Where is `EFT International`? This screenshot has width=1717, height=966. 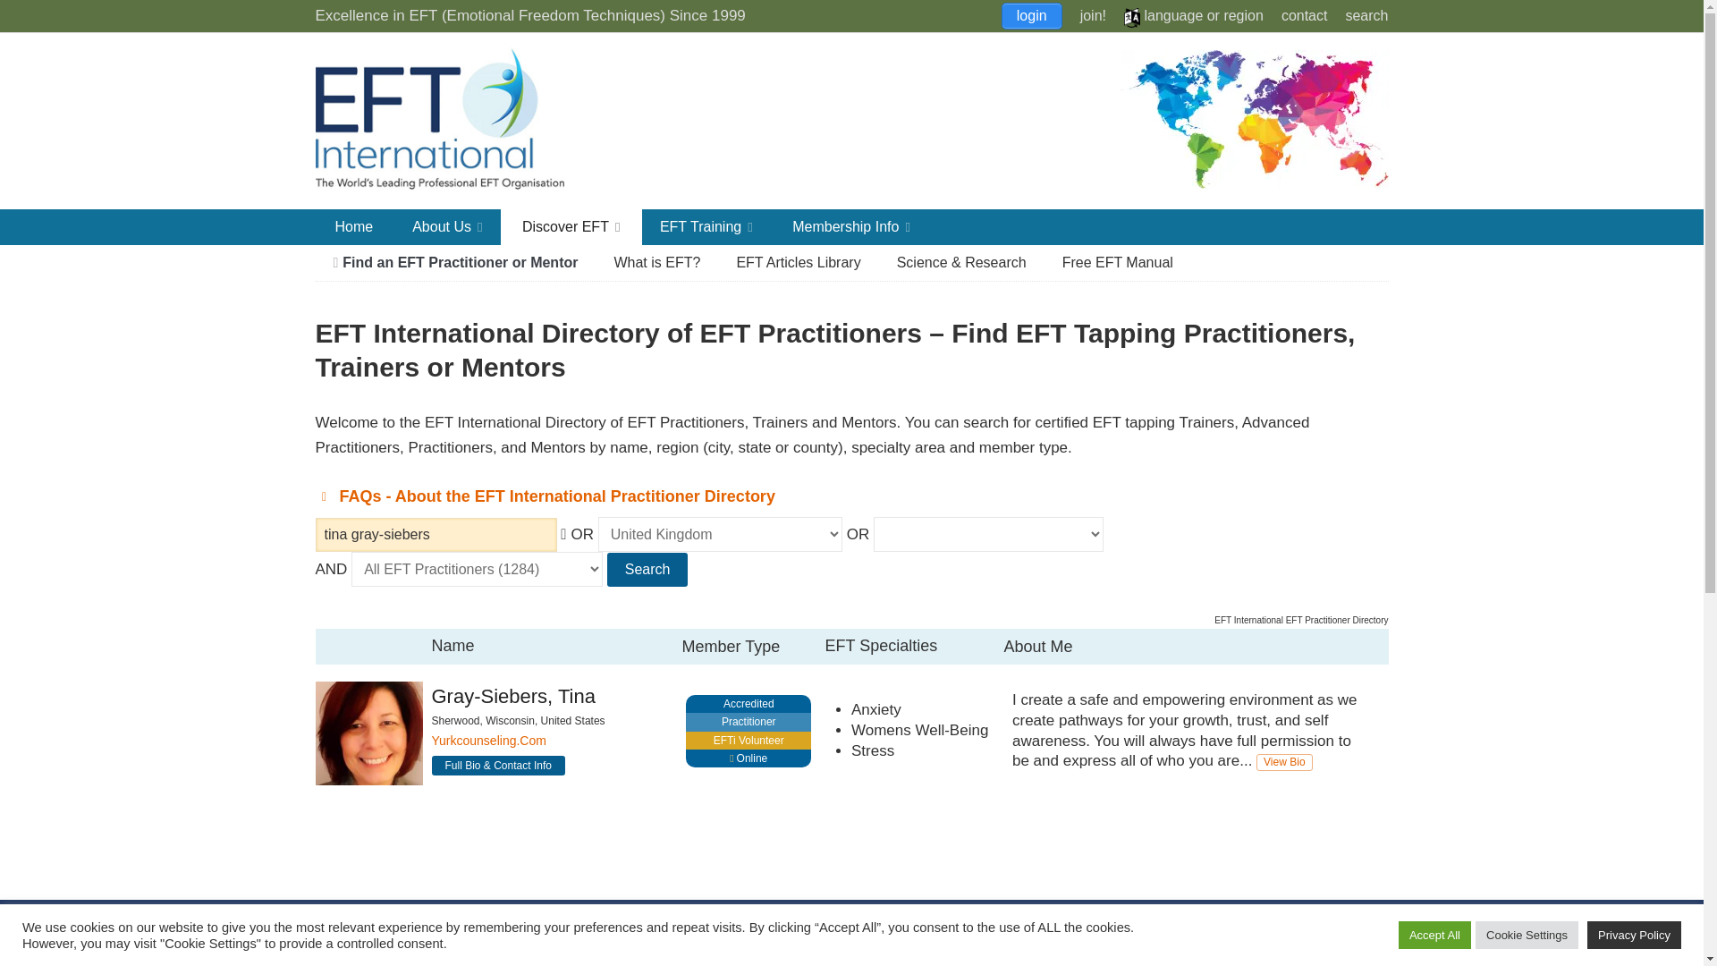 EFT International is located at coordinates (458, 121).